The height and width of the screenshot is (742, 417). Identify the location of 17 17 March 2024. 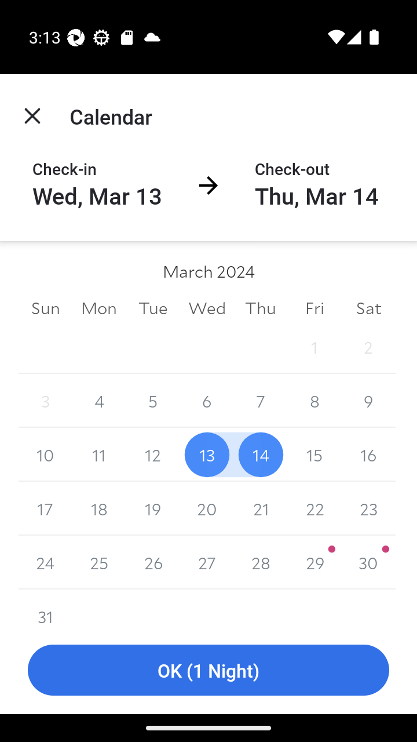
(45, 508).